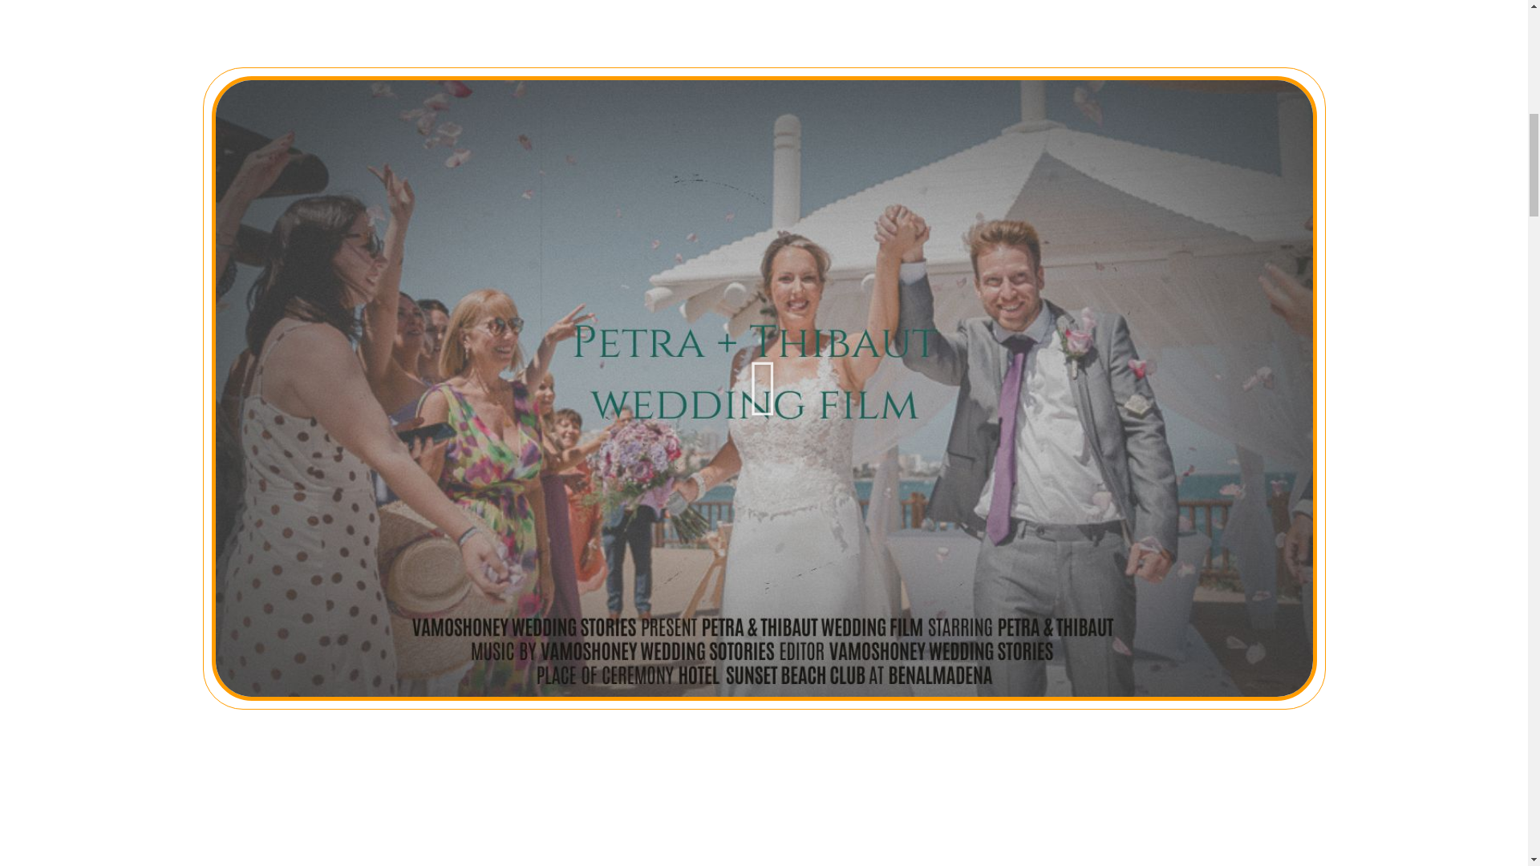 This screenshot has height=866, width=1540. I want to click on hotel Sunset Beach Club in Benalmadena., so click(977, 63).